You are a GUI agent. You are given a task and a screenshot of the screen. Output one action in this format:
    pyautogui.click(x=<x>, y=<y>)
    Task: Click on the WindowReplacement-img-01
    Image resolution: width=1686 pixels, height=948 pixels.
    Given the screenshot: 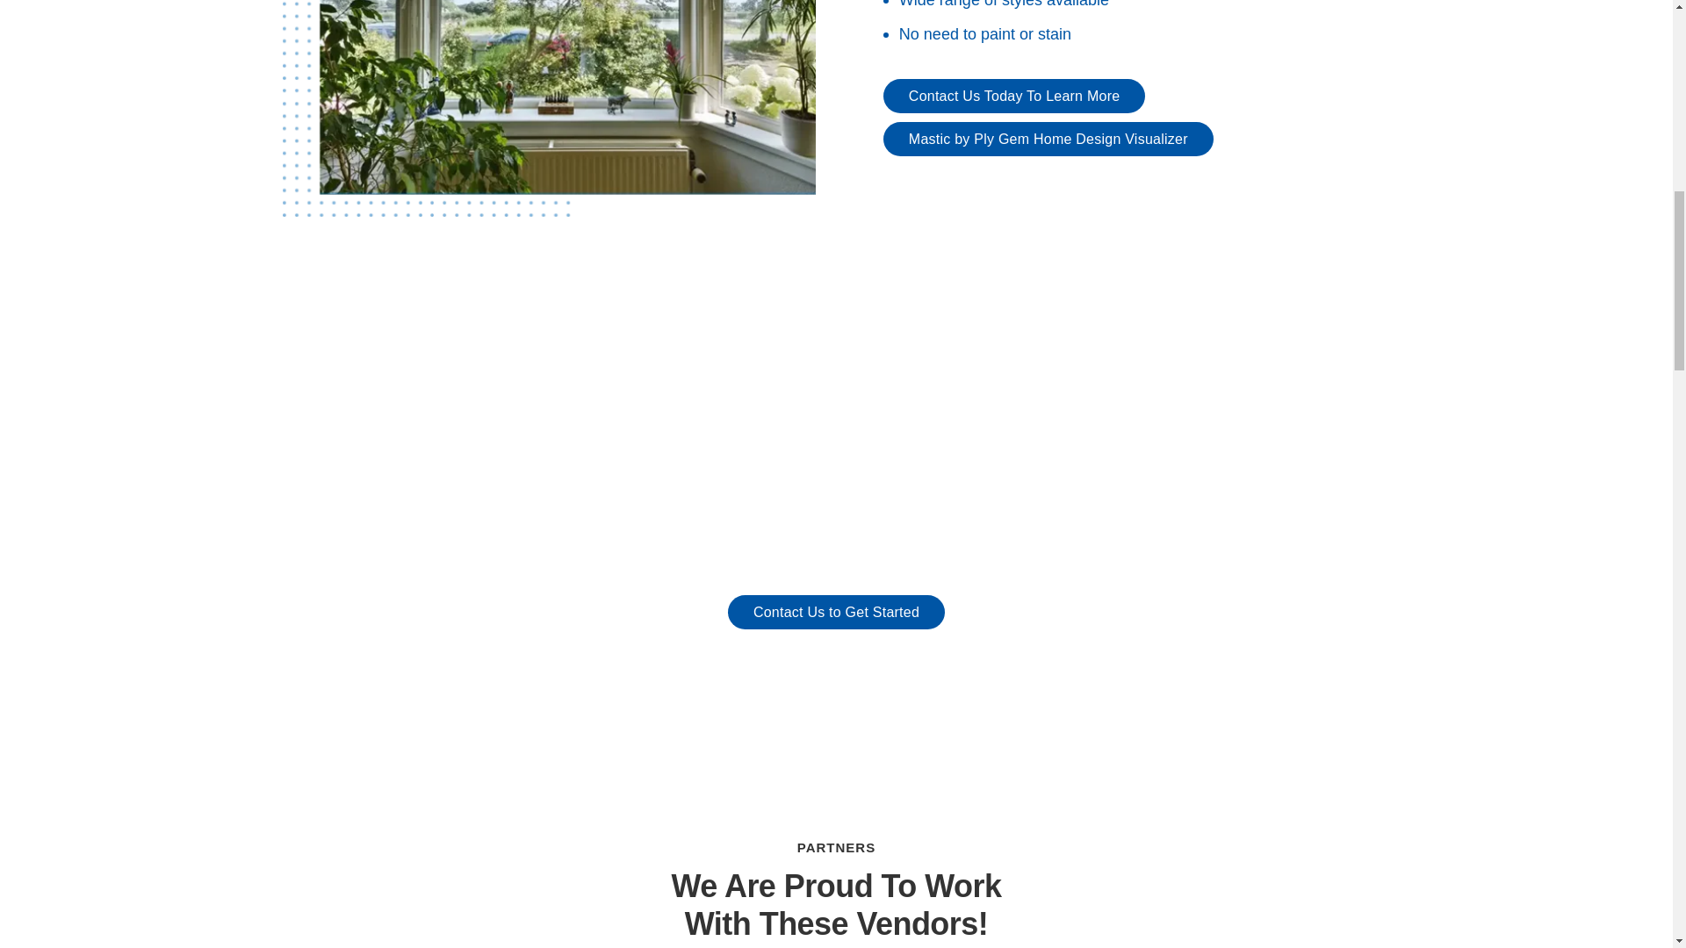 What is the action you would take?
    pyautogui.click(x=550, y=108)
    